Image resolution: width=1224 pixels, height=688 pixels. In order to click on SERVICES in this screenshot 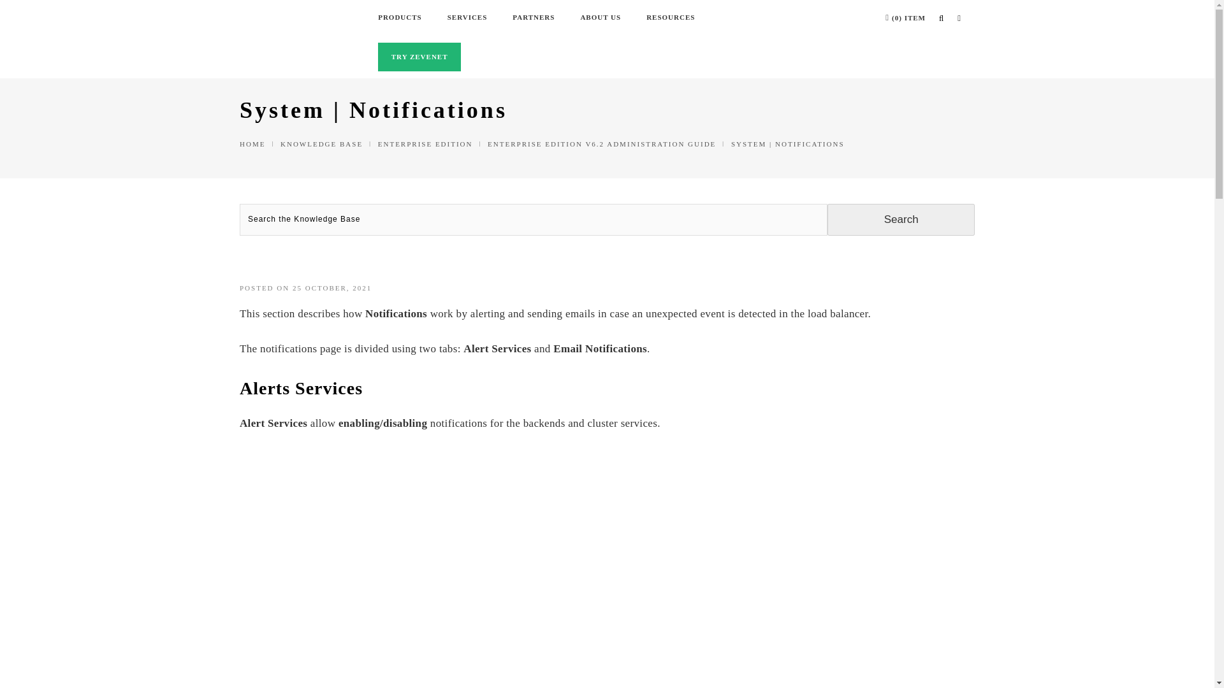, I will do `click(467, 18)`.